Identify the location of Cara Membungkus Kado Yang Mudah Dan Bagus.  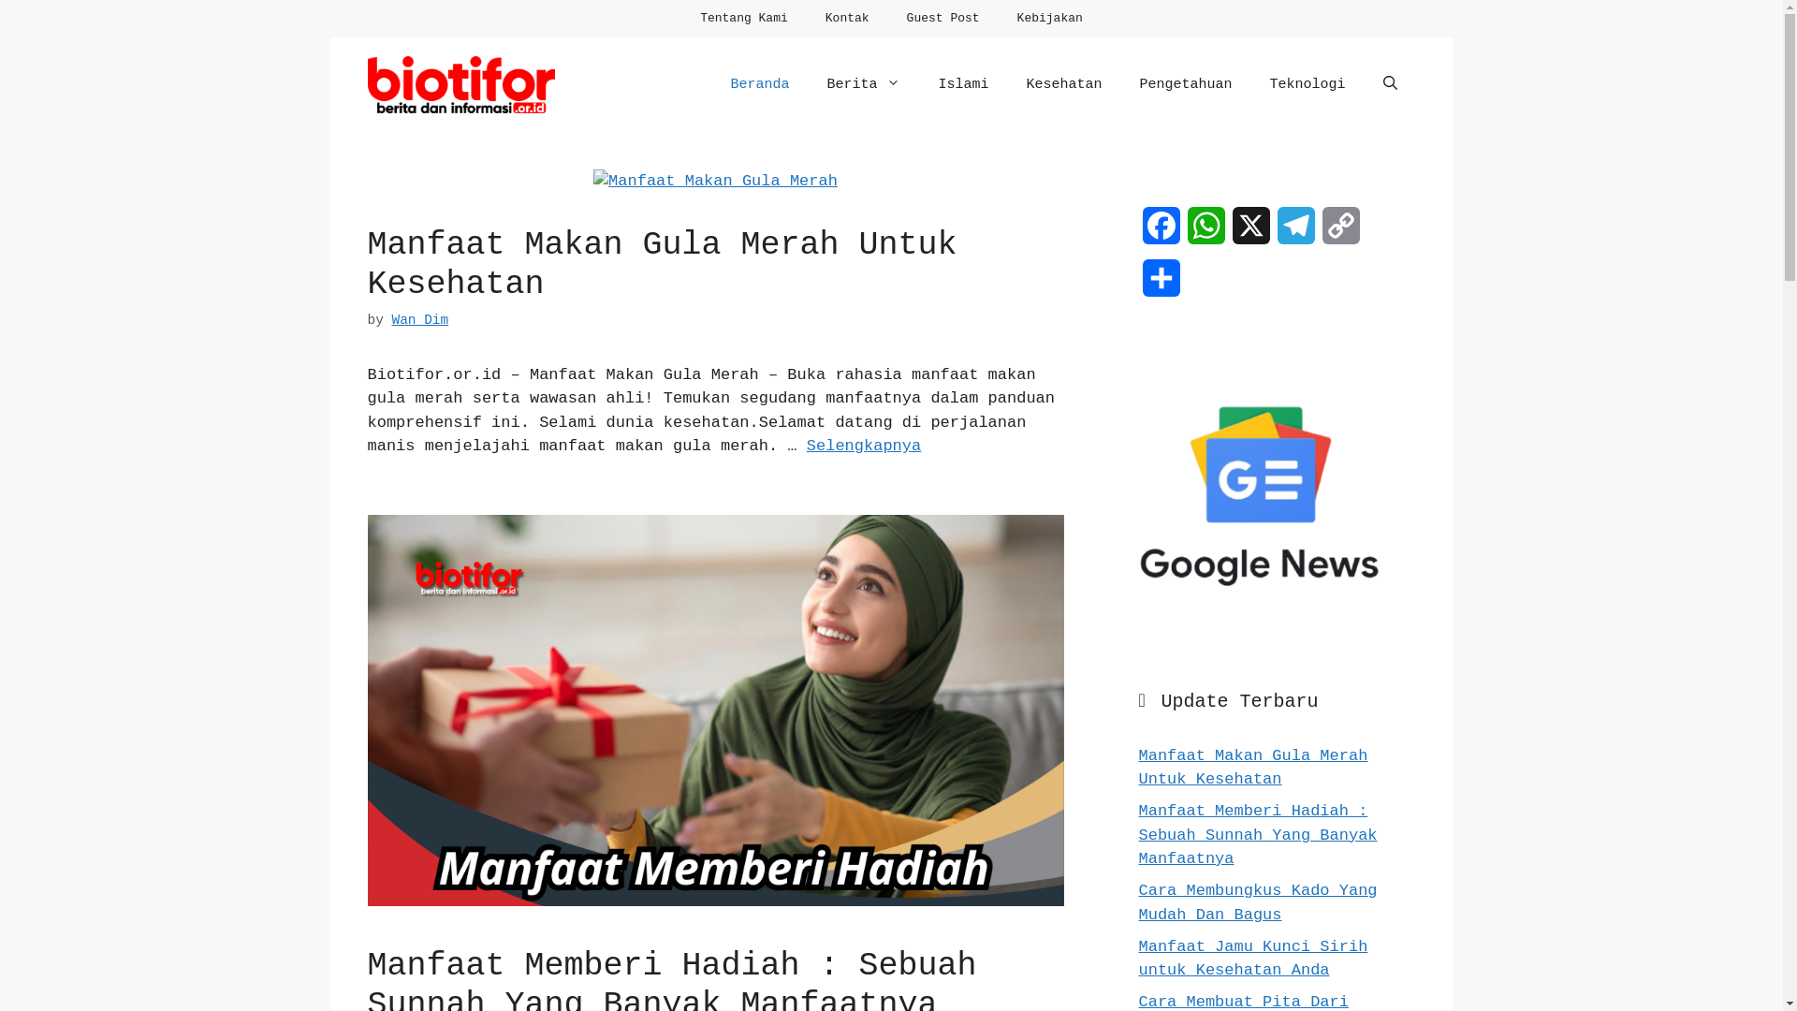
(1258, 902).